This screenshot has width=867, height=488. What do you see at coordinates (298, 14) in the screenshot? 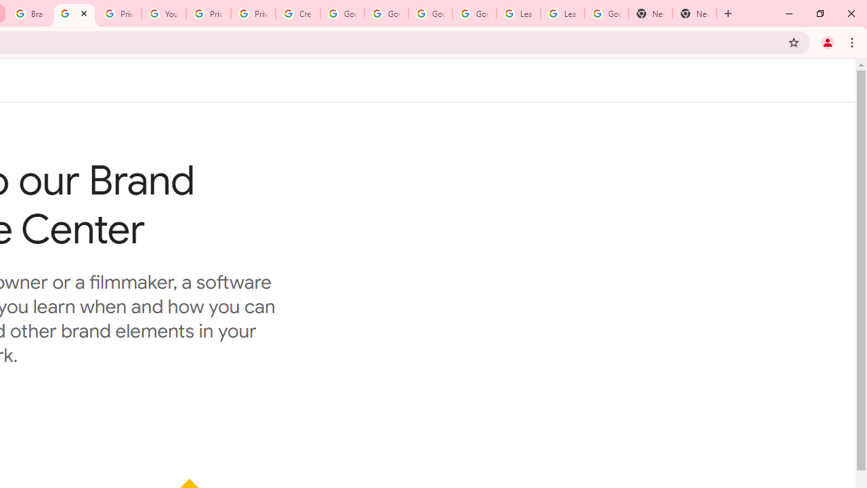
I see `Create your Google Account` at bounding box center [298, 14].